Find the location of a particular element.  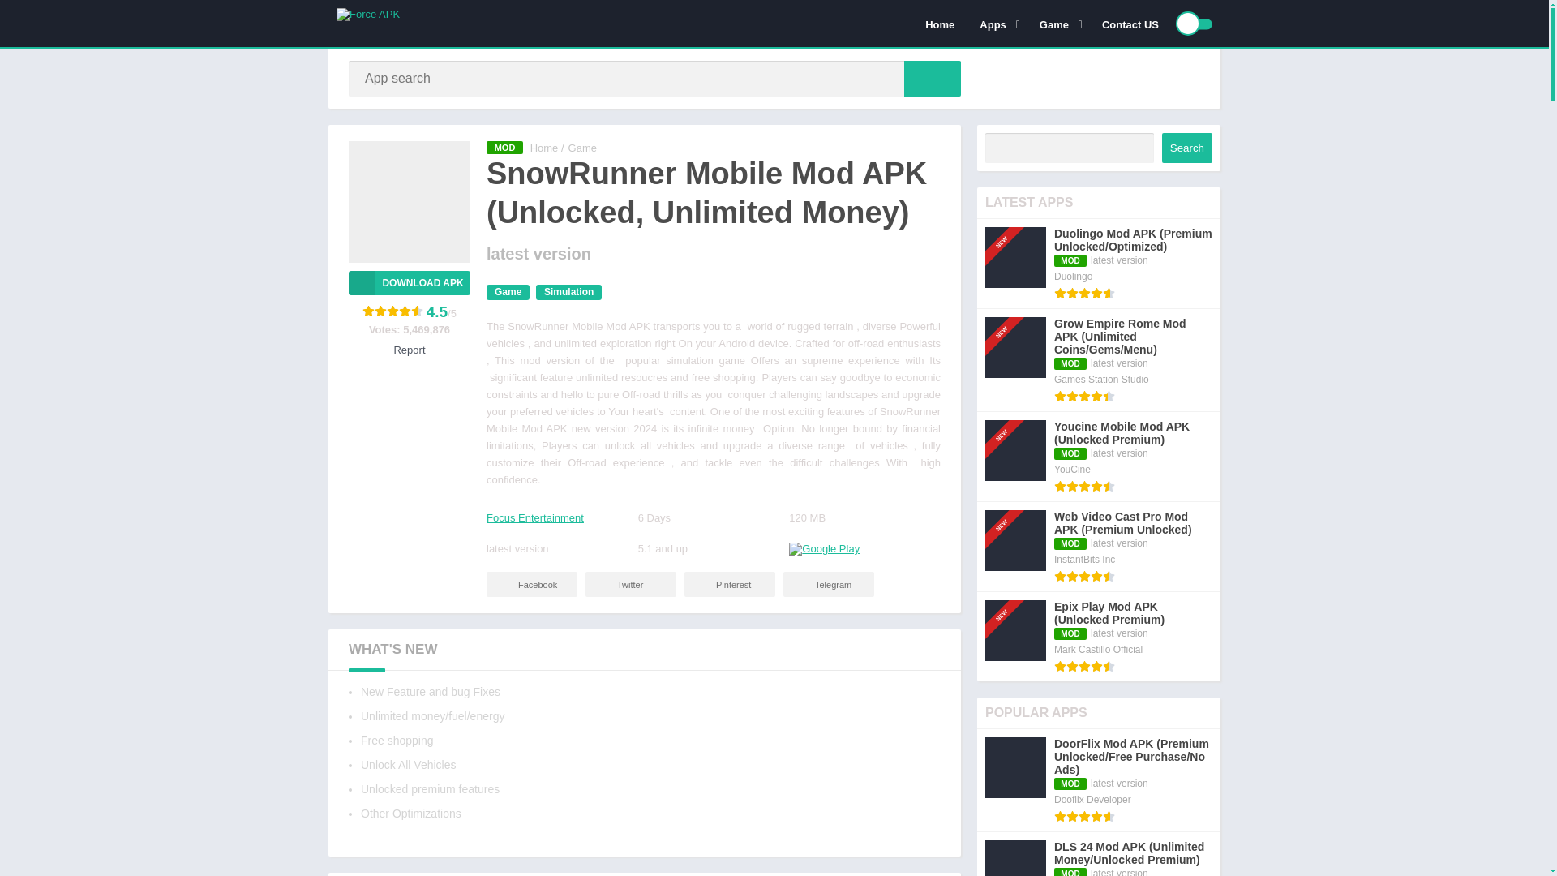

Apps is located at coordinates (996, 24).